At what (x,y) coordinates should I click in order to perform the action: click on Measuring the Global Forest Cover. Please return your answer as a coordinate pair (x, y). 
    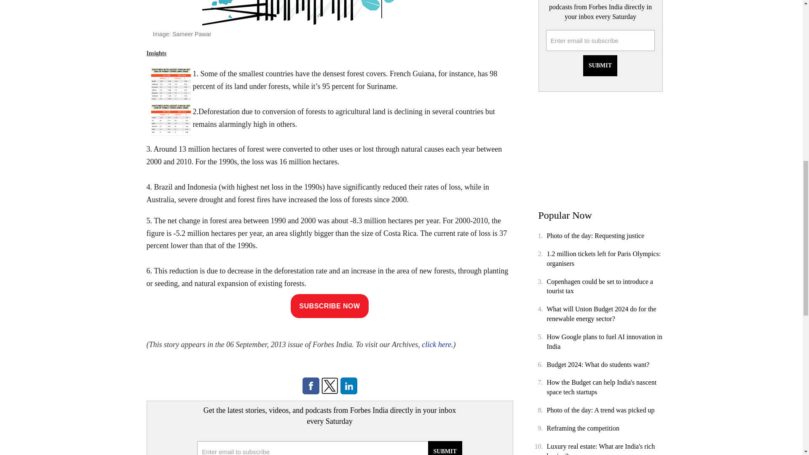
    Looking at the image, I should click on (329, 13).